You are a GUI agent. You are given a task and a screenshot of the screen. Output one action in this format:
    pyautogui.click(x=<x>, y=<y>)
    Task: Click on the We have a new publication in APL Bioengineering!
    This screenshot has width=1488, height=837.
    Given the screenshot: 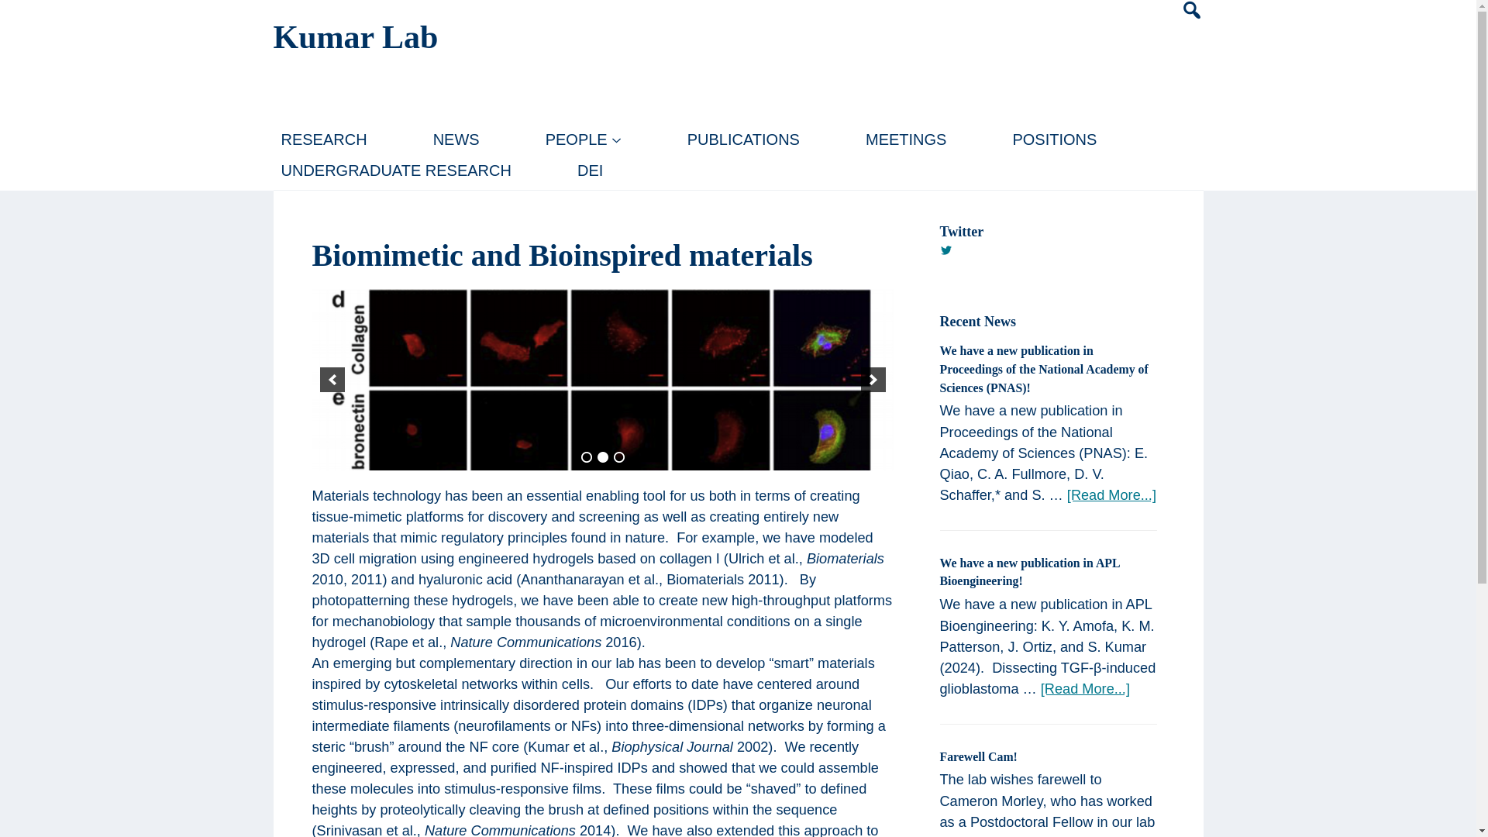 What is the action you would take?
    pyautogui.click(x=1028, y=572)
    